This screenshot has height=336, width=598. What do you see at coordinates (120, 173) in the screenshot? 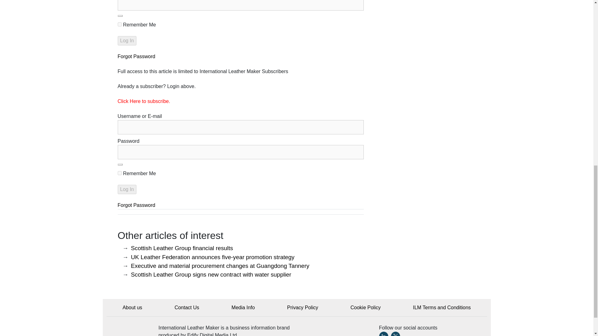
I see `forever` at bounding box center [120, 173].